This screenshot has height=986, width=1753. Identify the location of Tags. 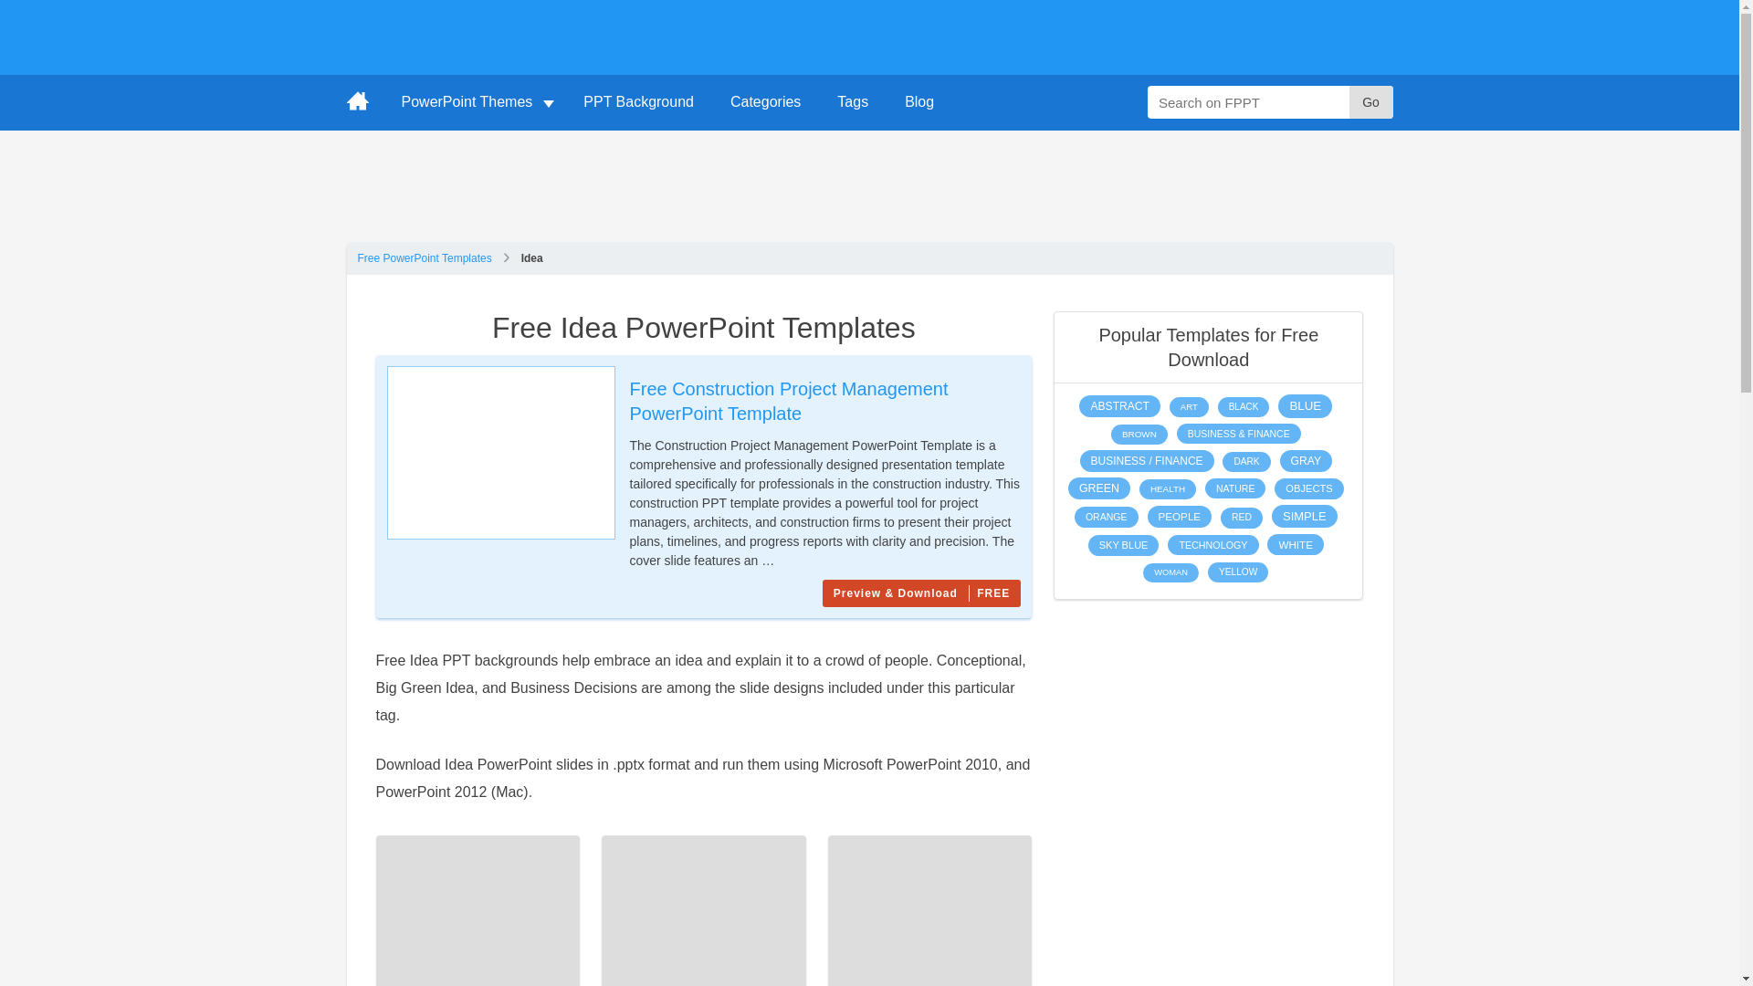
(853, 102).